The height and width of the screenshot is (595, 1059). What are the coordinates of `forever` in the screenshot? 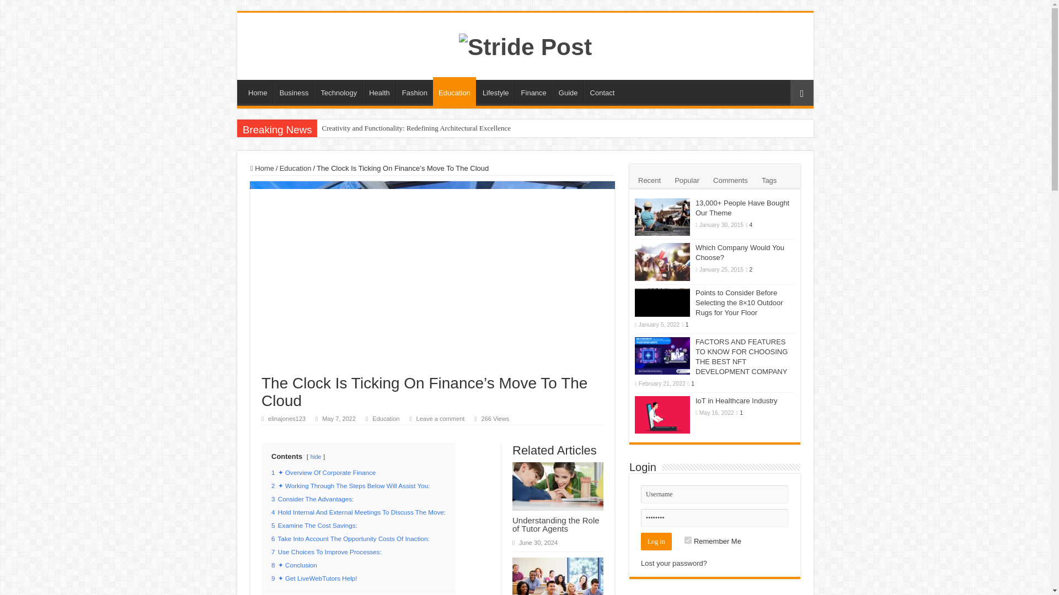 It's located at (687, 540).